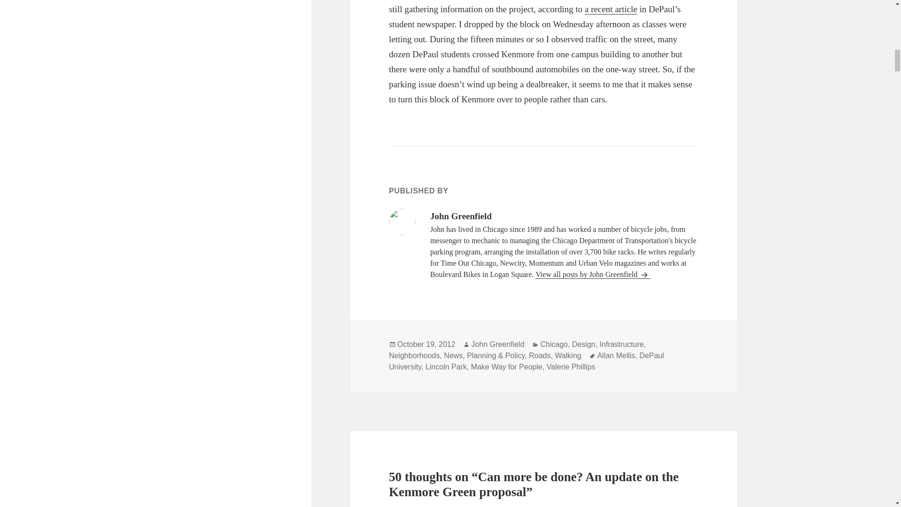 The width and height of the screenshot is (901, 507). What do you see at coordinates (426, 345) in the screenshot?
I see `October 19, 2012` at bounding box center [426, 345].